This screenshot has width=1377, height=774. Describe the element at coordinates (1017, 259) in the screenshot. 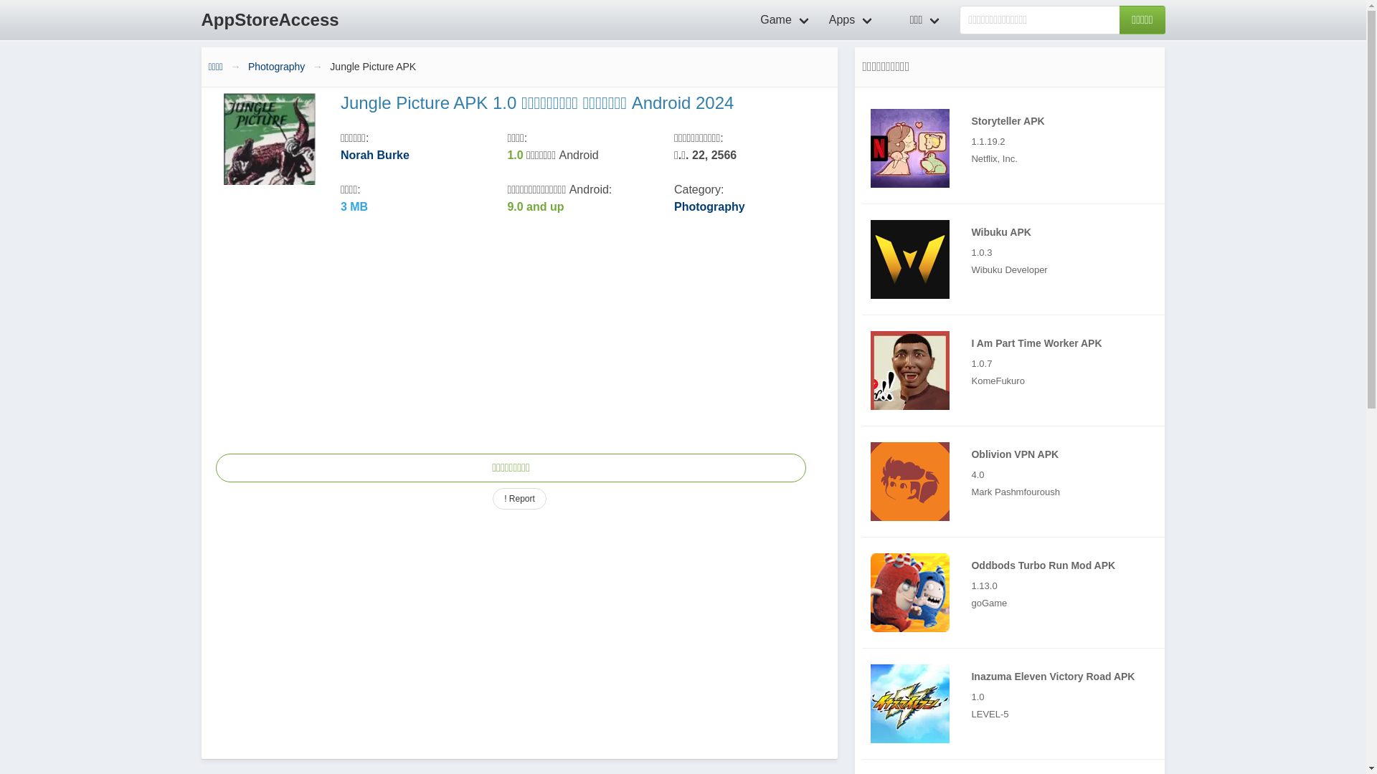

I see `Wibuku APK` at that location.